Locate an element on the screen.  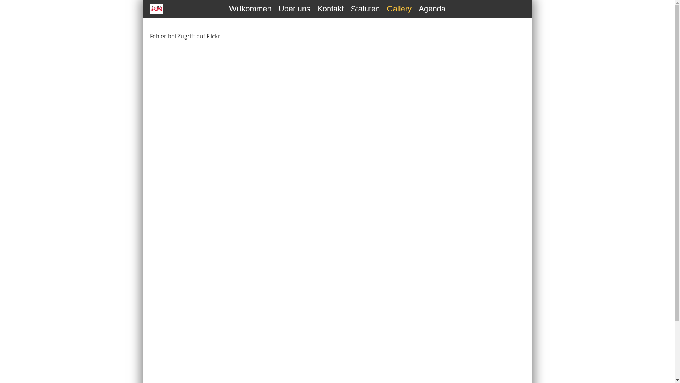
Kontakt is located at coordinates (331, 9).